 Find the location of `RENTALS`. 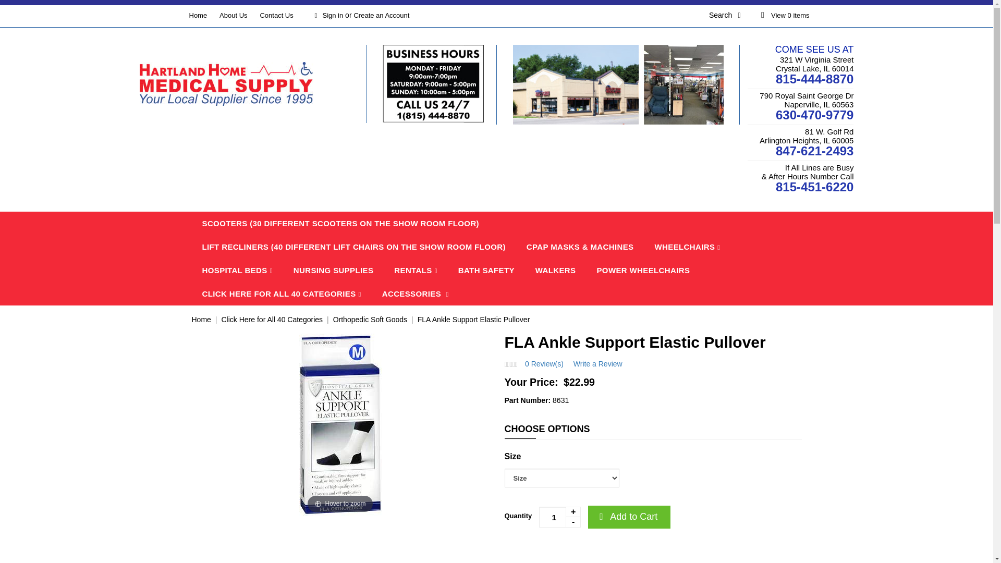

RENTALS is located at coordinates (415, 270).